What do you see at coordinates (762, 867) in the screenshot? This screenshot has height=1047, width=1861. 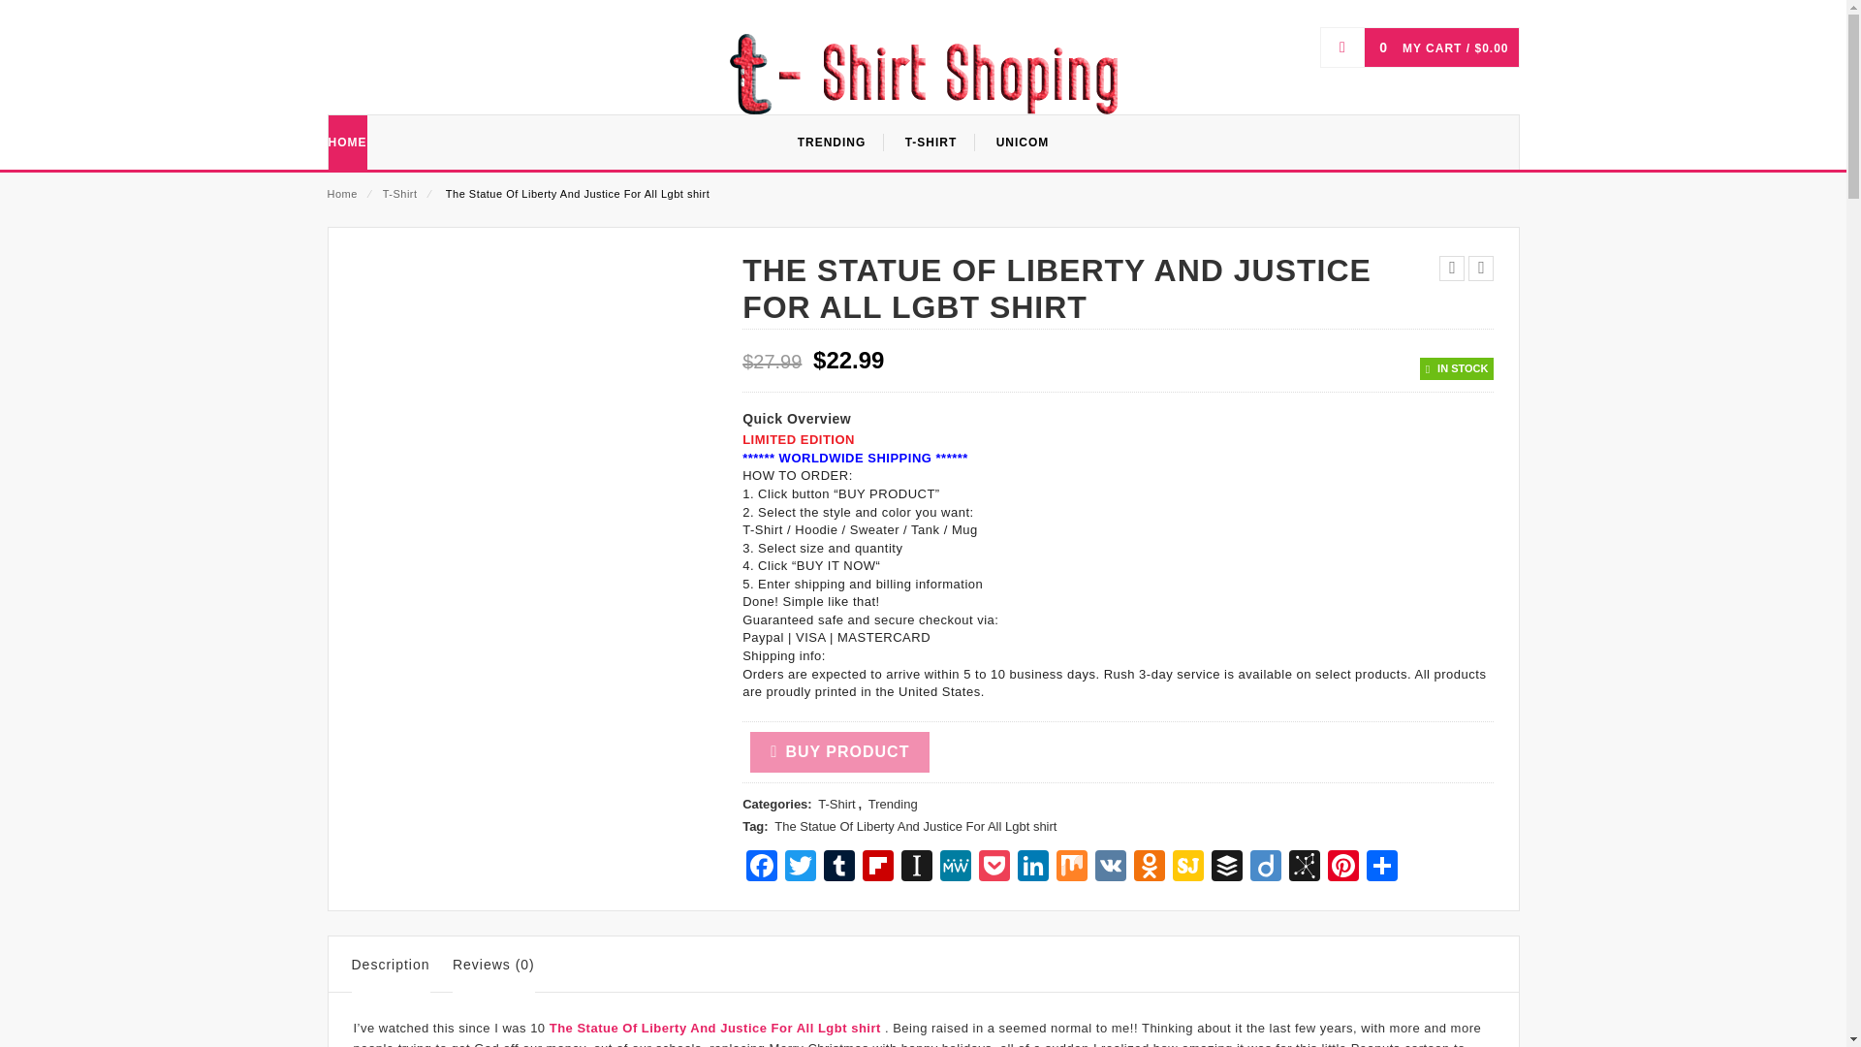 I see `Facebook` at bounding box center [762, 867].